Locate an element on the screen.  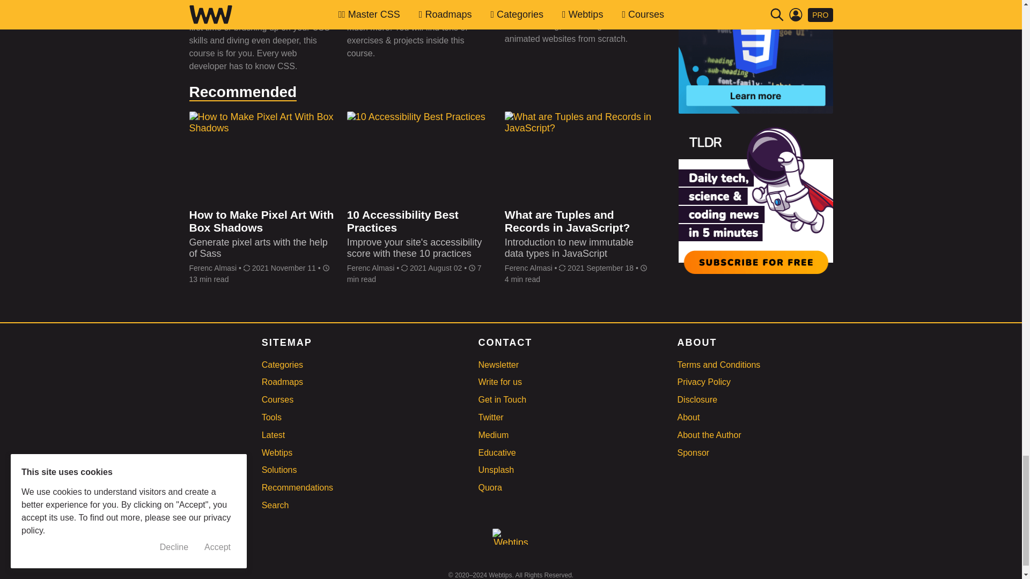
Tools is located at coordinates (271, 417).